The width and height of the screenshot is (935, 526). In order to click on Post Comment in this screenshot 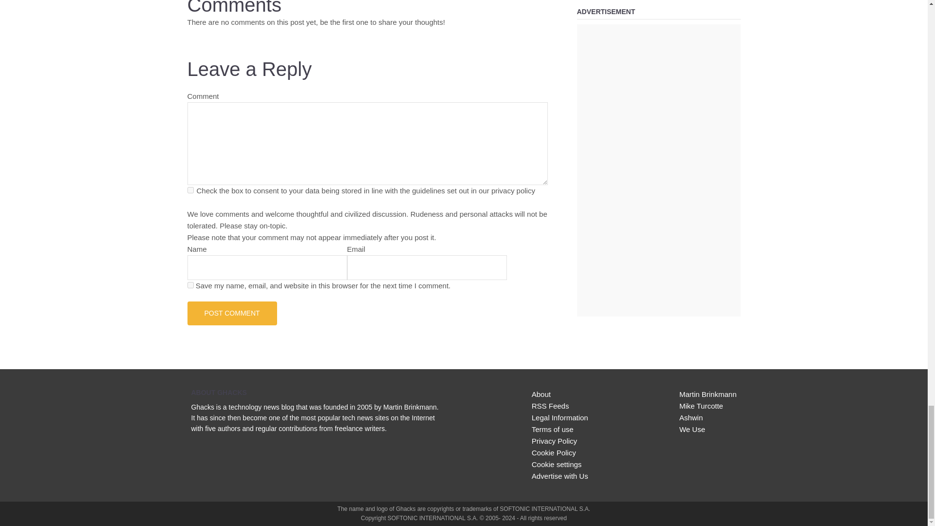, I will do `click(232, 313)`.